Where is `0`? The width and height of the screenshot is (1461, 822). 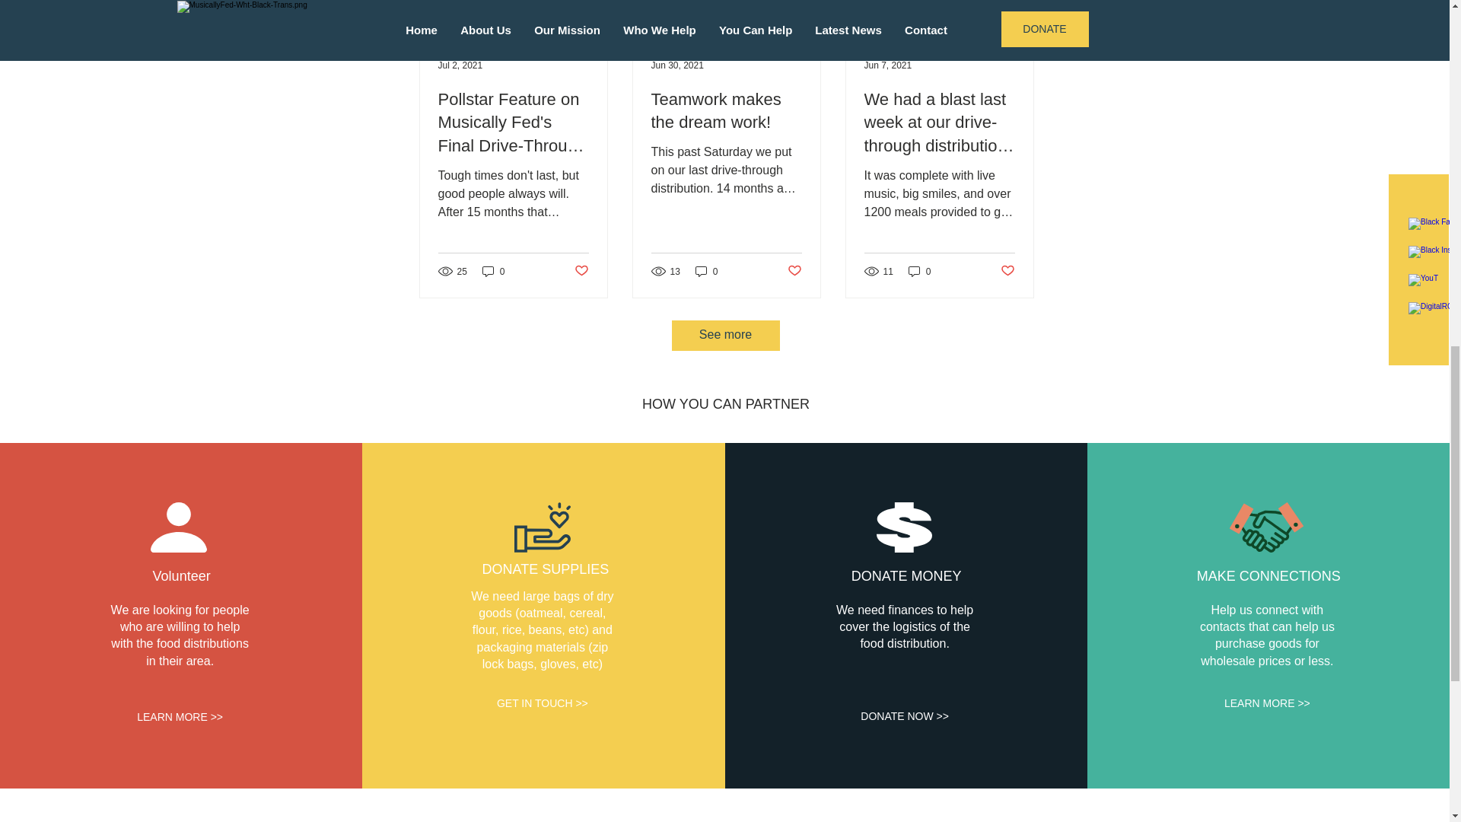 0 is located at coordinates (493, 271).